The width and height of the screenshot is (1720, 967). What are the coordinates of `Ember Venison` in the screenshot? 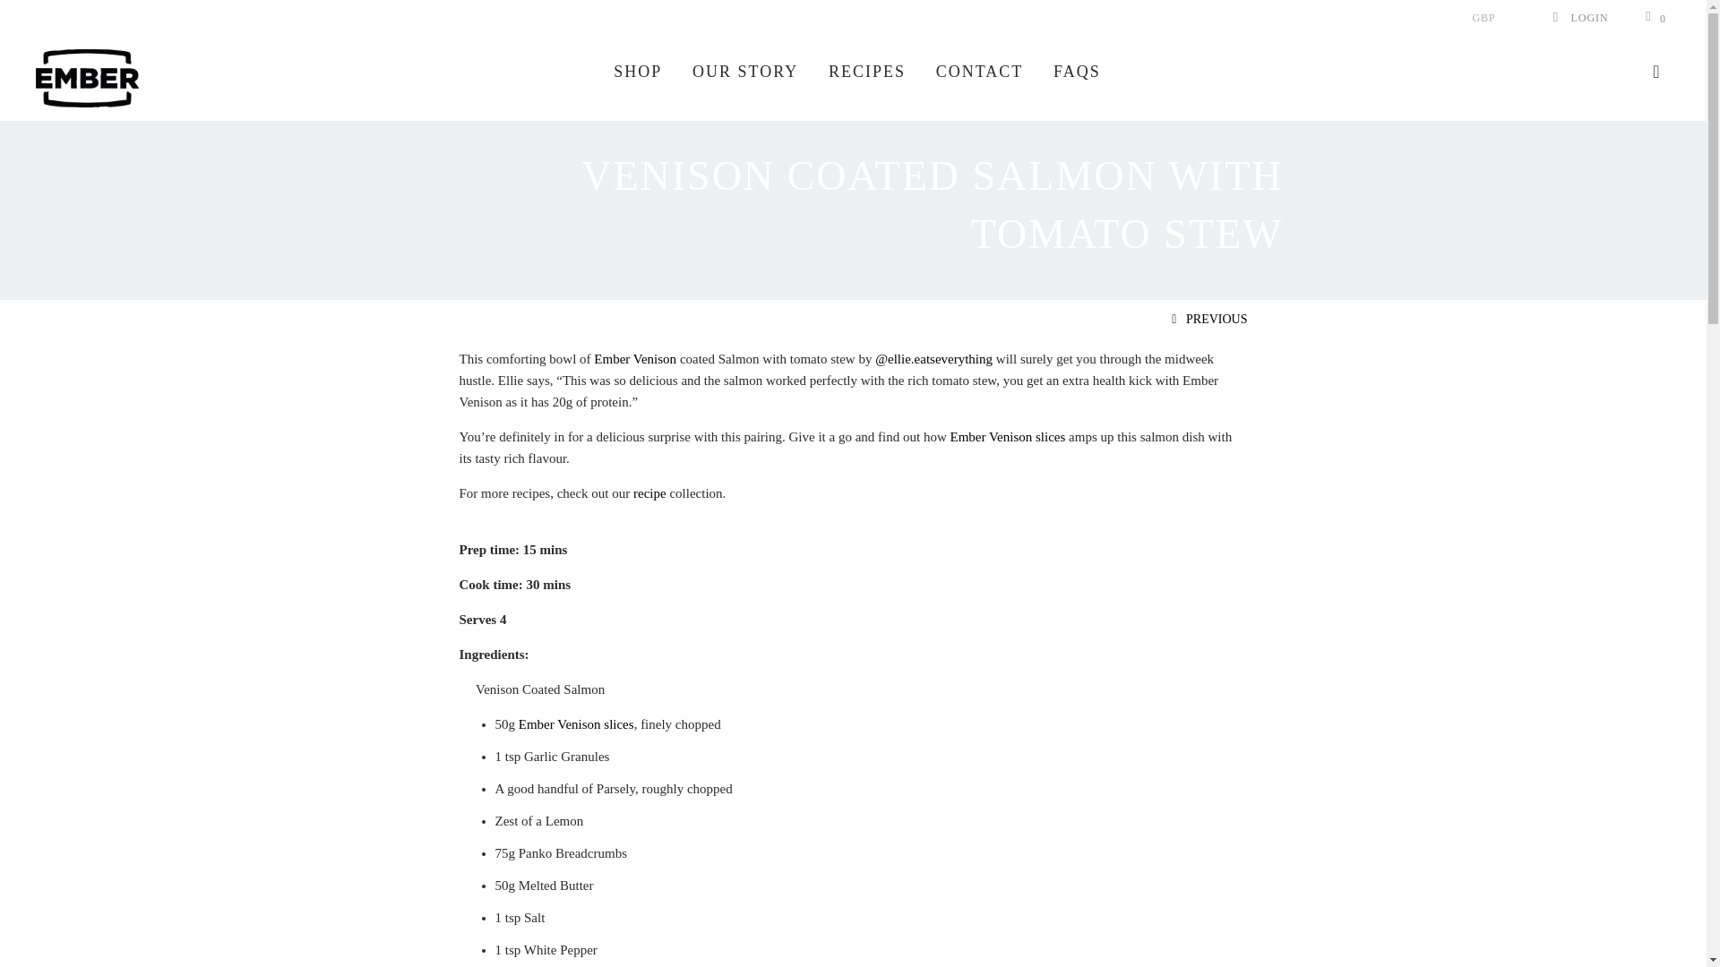 It's located at (634, 359).